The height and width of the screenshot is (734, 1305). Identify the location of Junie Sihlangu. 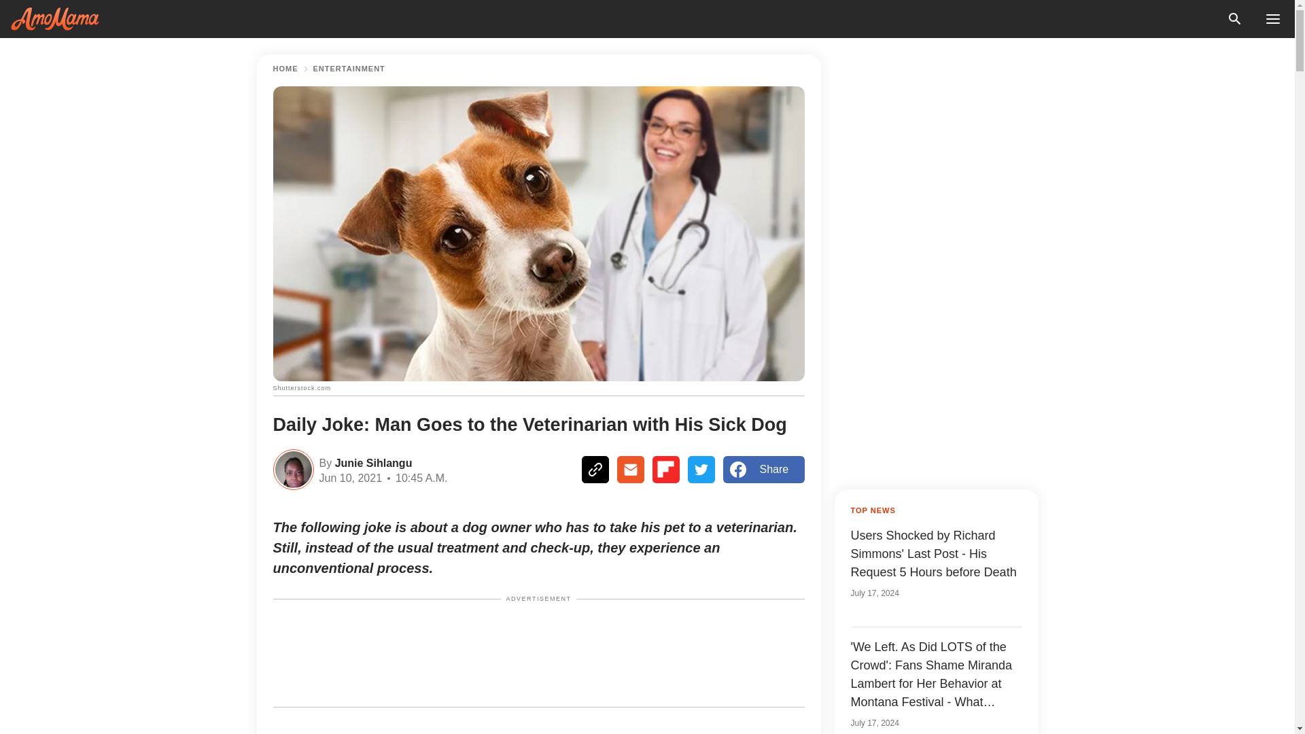
(371, 462).